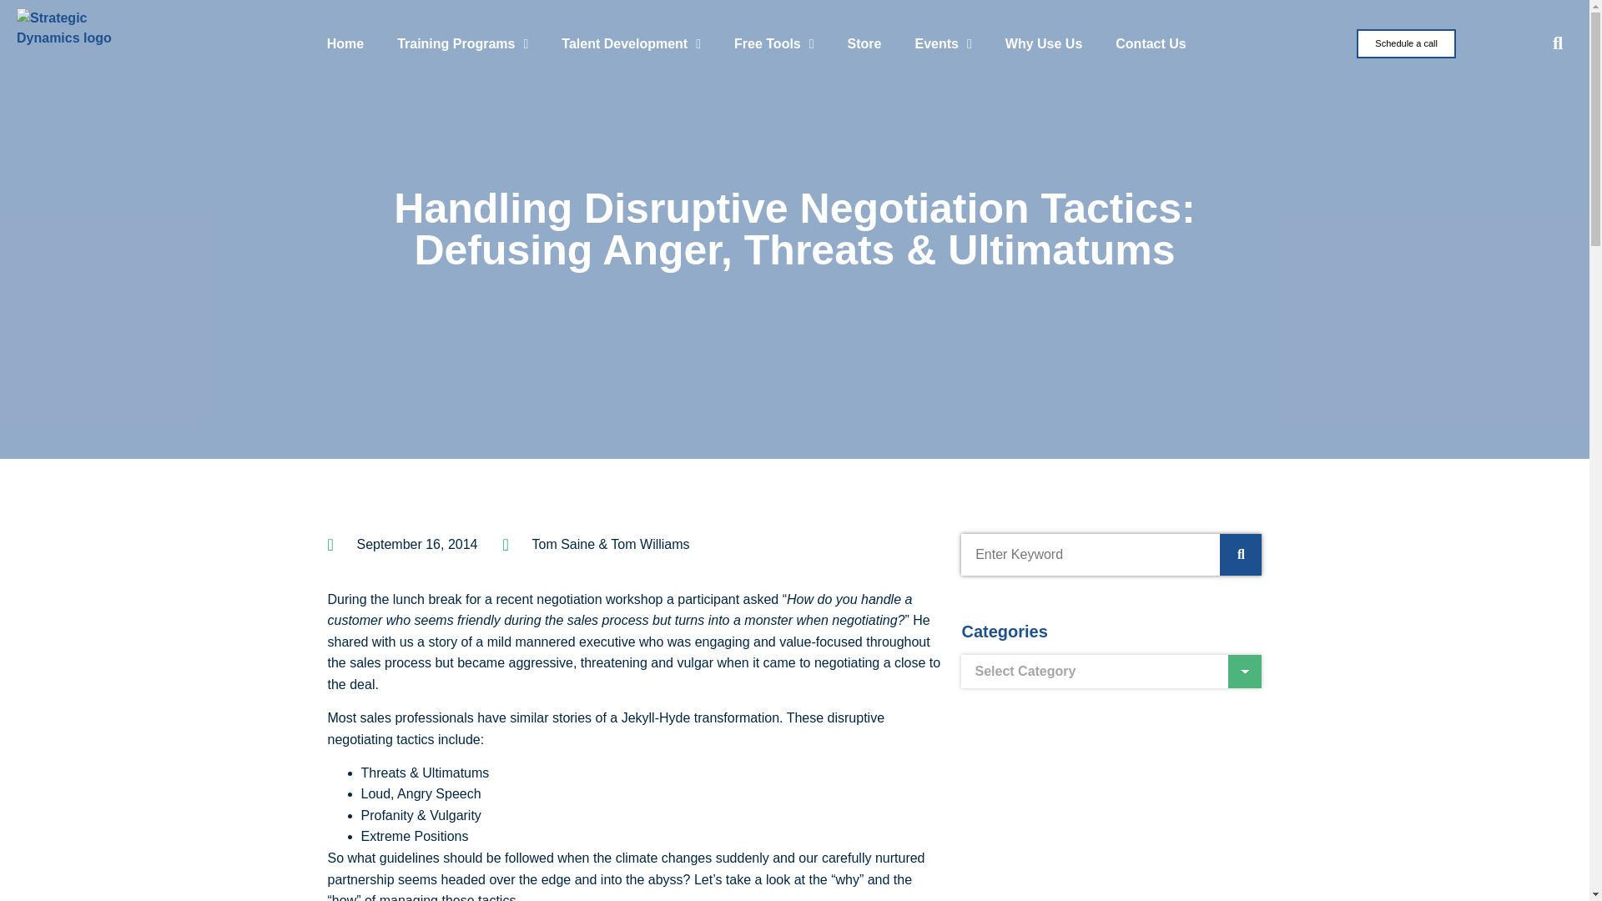 The image size is (1602, 901). Describe the element at coordinates (462, 43) in the screenshot. I see `Training Programs` at that location.